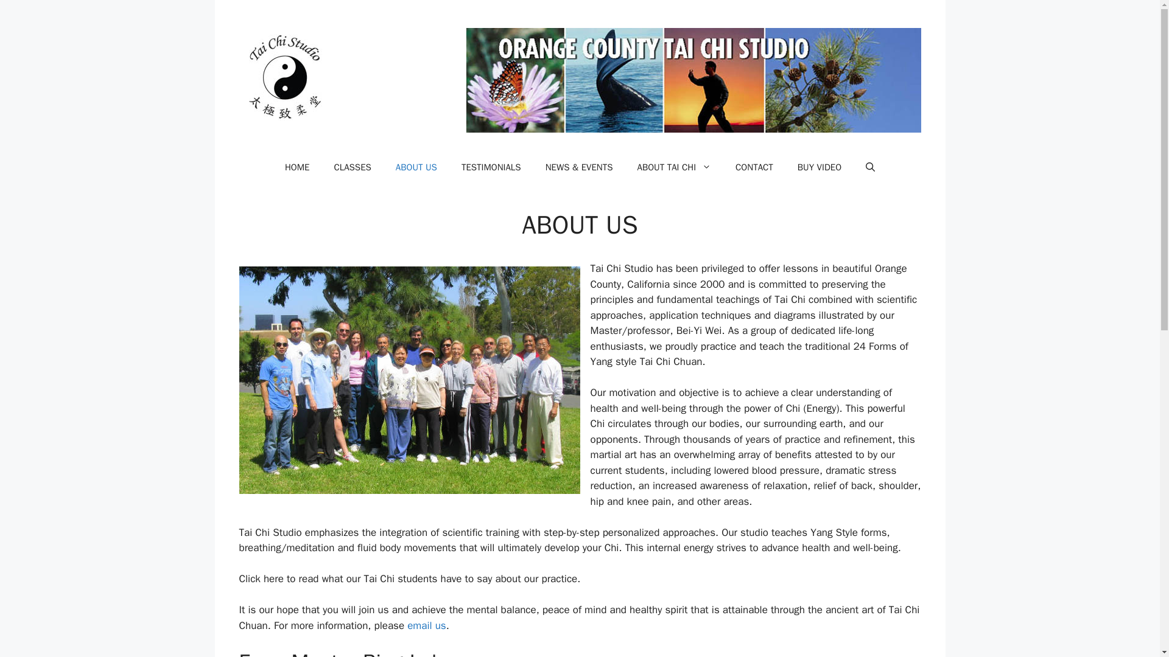 This screenshot has width=1169, height=657. I want to click on TESTIMONIALS, so click(491, 167).